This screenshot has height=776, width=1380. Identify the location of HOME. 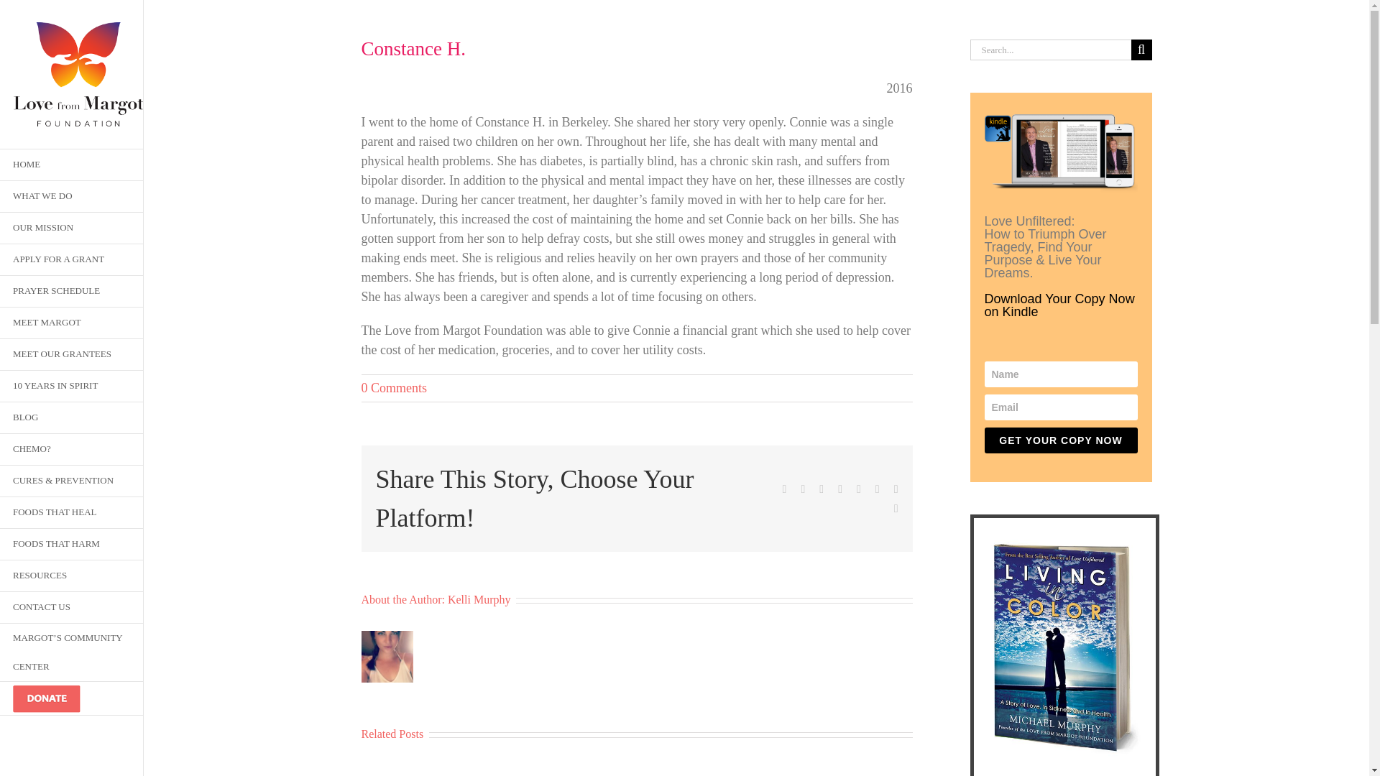
(72, 165).